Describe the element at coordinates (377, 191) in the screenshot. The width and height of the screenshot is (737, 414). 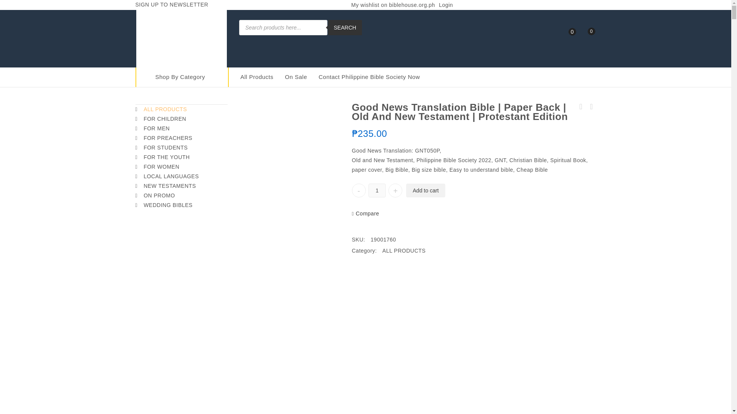
I see `Qty` at that location.